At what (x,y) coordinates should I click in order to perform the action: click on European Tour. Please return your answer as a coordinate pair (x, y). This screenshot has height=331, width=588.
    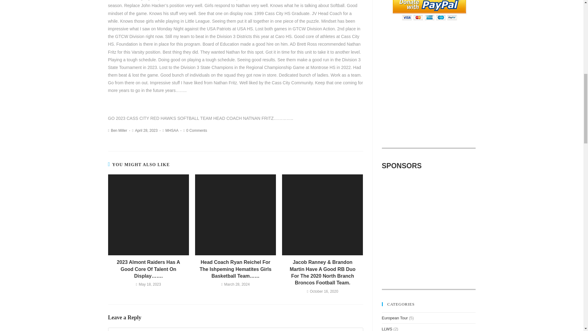
    Looking at the image, I should click on (394, 318).